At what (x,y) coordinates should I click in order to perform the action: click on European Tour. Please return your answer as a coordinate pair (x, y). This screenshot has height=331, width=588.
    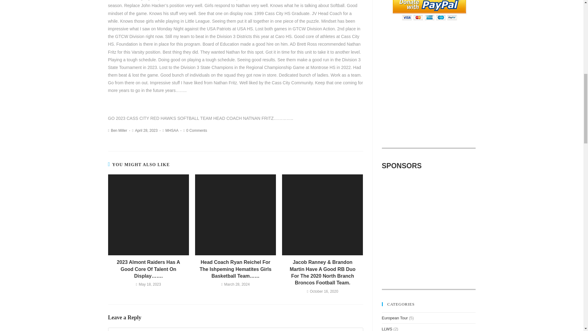
    Looking at the image, I should click on (394, 318).